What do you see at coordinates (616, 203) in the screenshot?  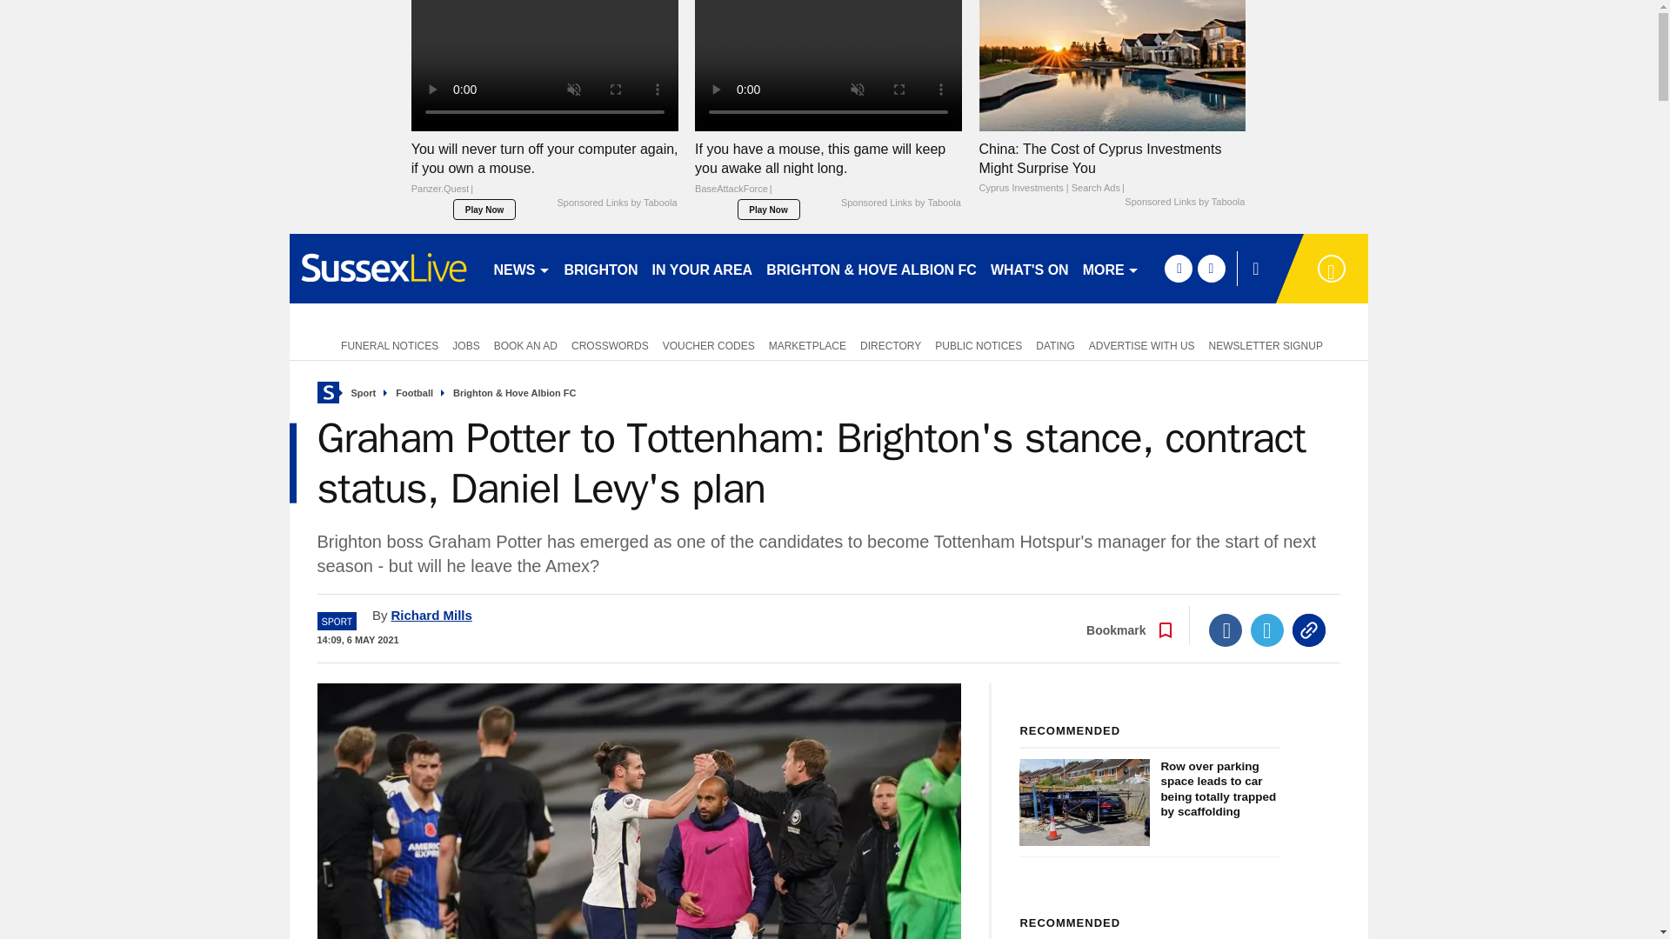 I see `Sponsored Links by Taboola` at bounding box center [616, 203].